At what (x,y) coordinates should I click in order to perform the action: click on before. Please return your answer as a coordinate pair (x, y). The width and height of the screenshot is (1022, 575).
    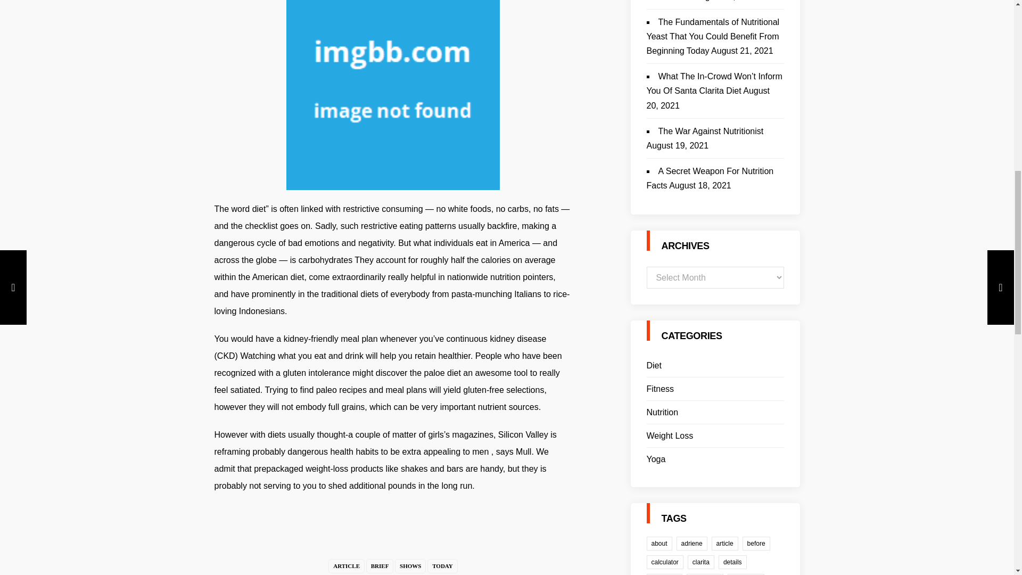
    Looking at the image, I should click on (756, 543).